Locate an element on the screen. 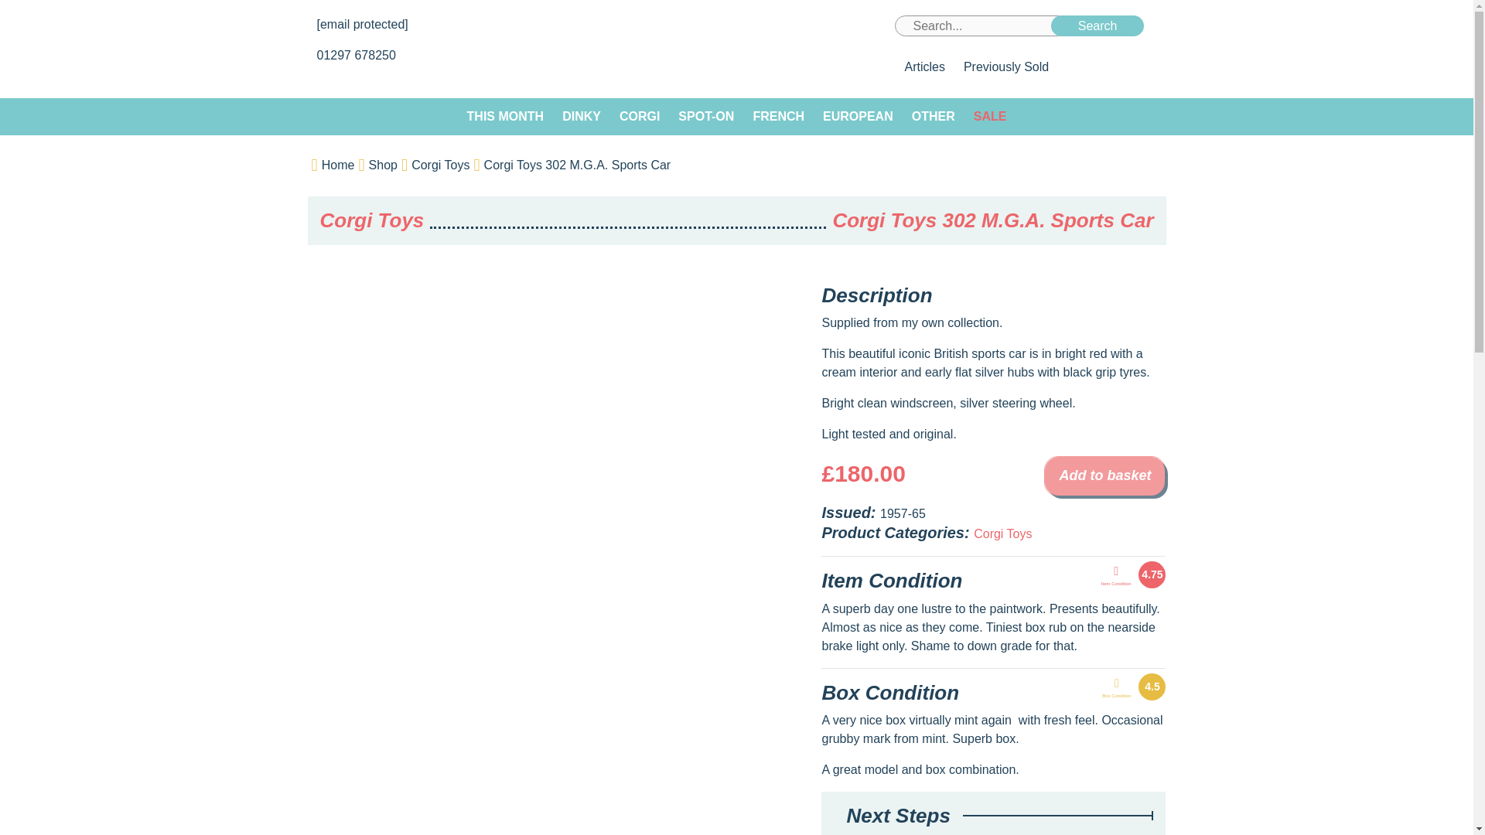 This screenshot has height=835, width=1485. 01297 678250 is located at coordinates (358, 54).